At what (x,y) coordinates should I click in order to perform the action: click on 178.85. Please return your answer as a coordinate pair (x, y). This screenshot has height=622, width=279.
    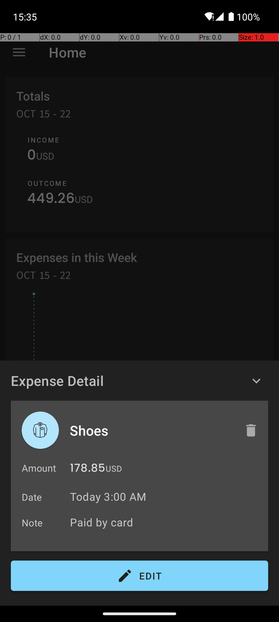
    Looking at the image, I should click on (88, 469).